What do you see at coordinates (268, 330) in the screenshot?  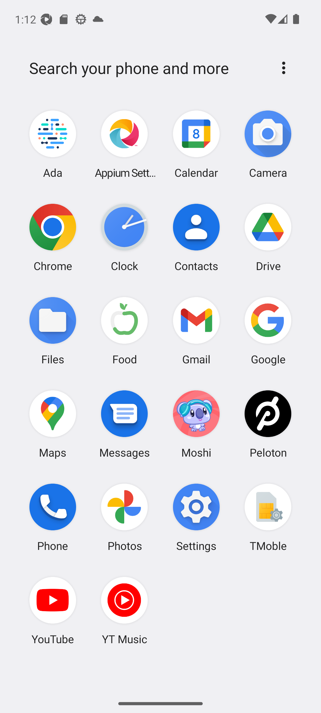 I see `Google` at bounding box center [268, 330].